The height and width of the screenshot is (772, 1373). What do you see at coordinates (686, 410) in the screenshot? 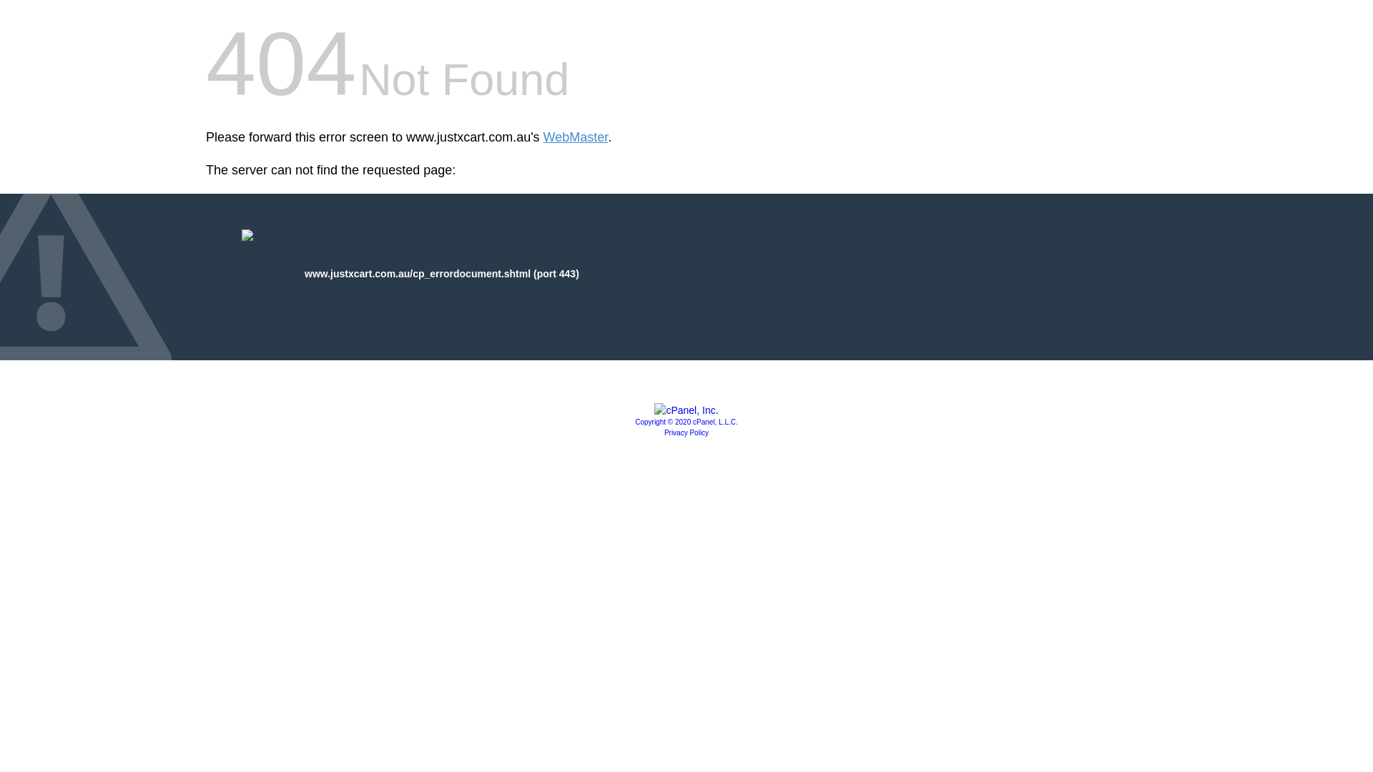
I see `cPanel, Inc.` at bounding box center [686, 410].